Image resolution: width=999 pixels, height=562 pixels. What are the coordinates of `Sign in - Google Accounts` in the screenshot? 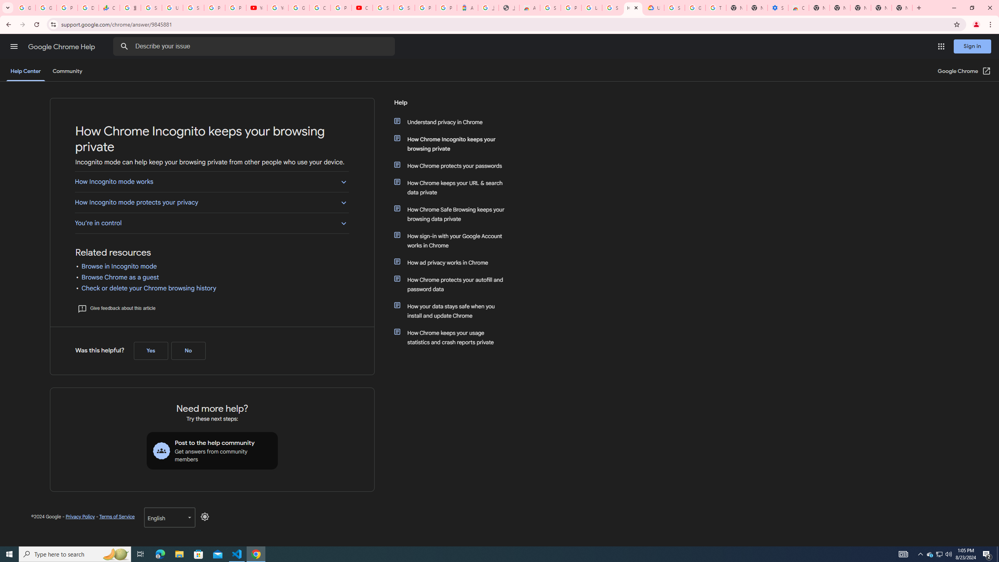 It's located at (674, 8).